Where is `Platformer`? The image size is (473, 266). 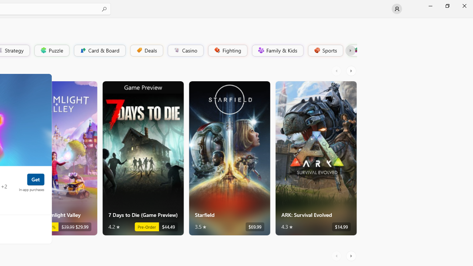
Platformer is located at coordinates (352, 50).